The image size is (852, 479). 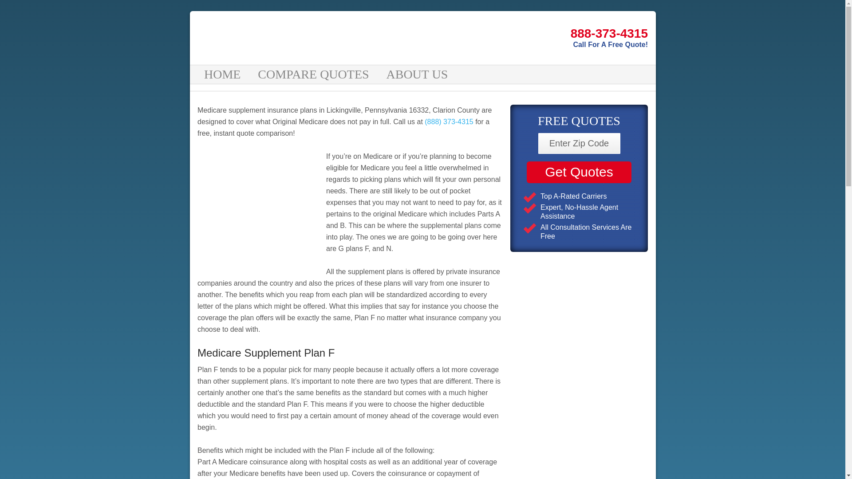 What do you see at coordinates (303, 38) in the screenshot?
I see `Pennsylvania Medigap Plans` at bounding box center [303, 38].